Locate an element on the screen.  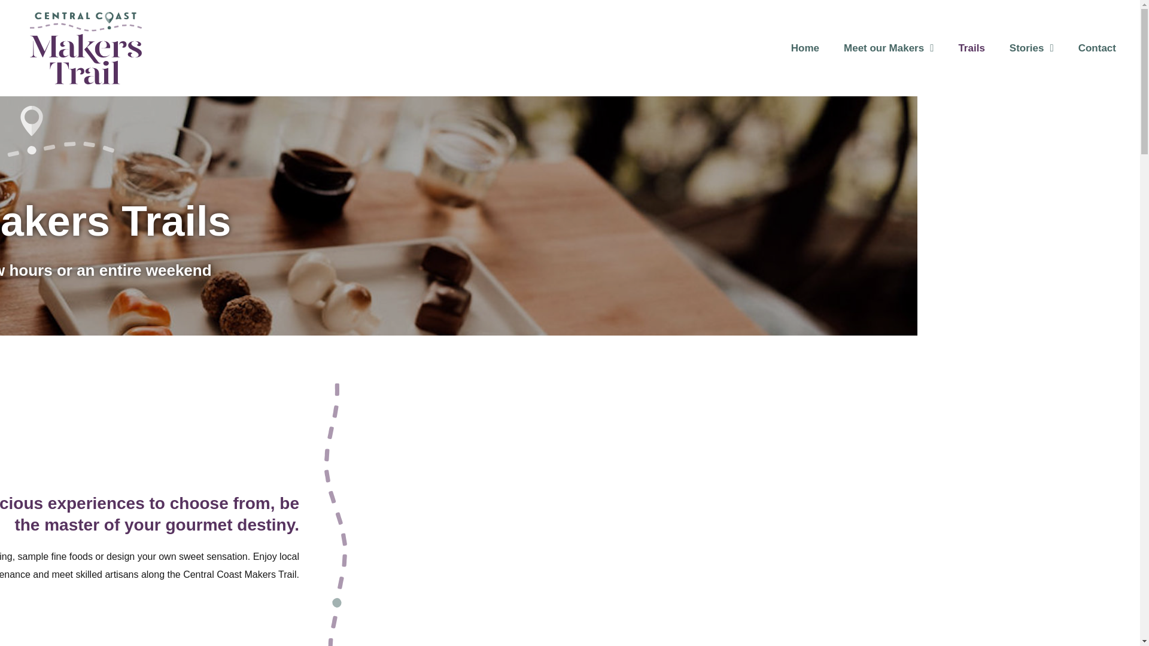
Contact is located at coordinates (1097, 48).